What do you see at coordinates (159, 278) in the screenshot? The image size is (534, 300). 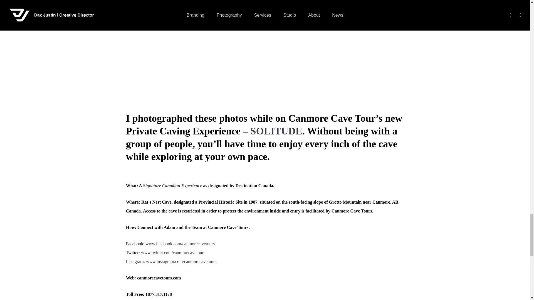 I see `canmorecavetours.com` at bounding box center [159, 278].